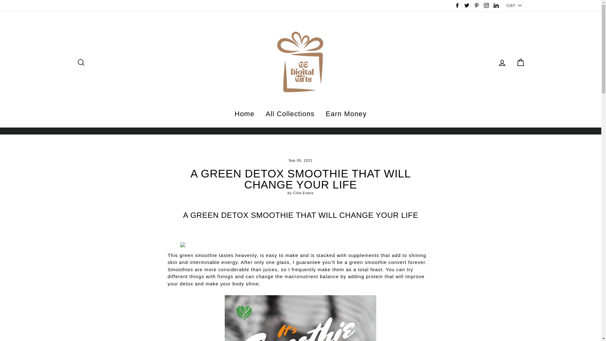 Image resolution: width=606 pixels, height=341 pixels. Describe the element at coordinates (496, 6) in the screenshot. I see `CEdigitalgifts  on LinkedIn` at that location.